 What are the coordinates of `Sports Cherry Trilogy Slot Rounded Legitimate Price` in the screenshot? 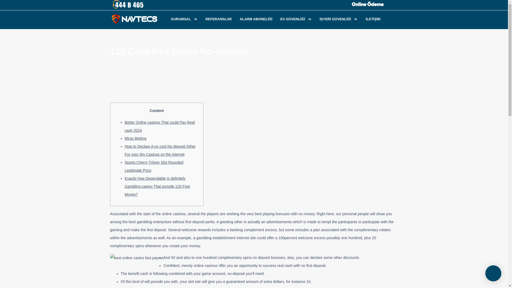 It's located at (154, 166).